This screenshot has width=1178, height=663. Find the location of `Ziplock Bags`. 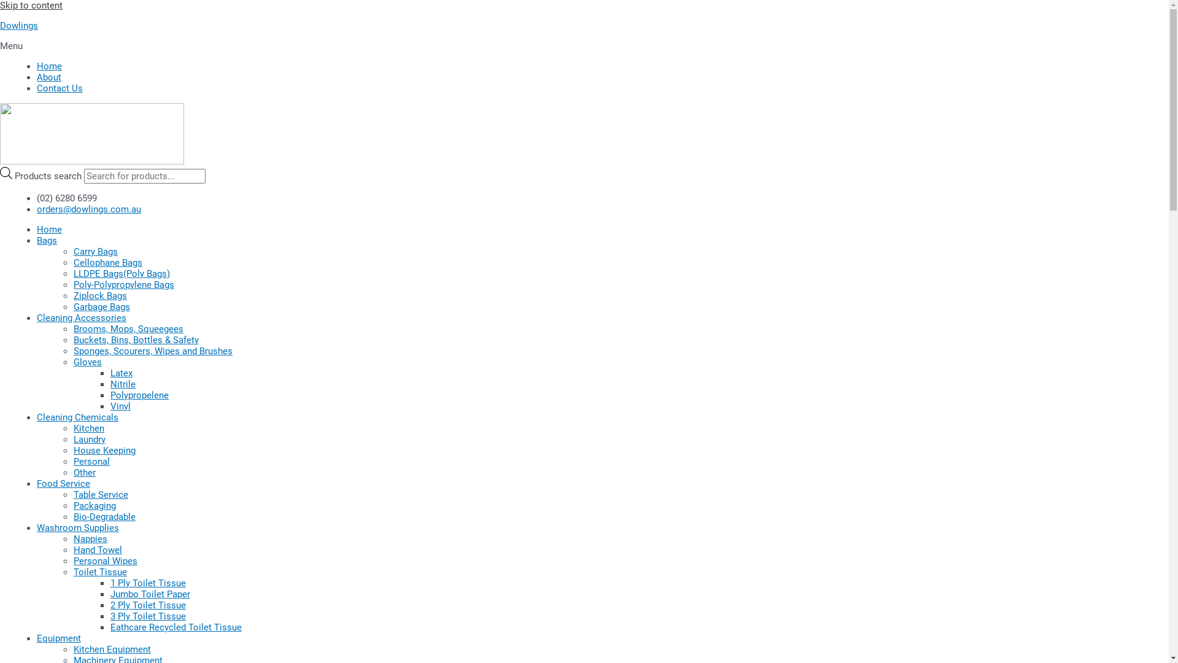

Ziplock Bags is located at coordinates (101, 296).